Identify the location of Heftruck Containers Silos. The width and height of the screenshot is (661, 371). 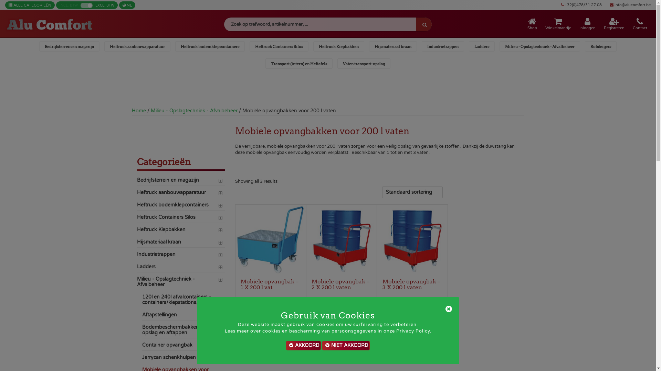
(279, 46).